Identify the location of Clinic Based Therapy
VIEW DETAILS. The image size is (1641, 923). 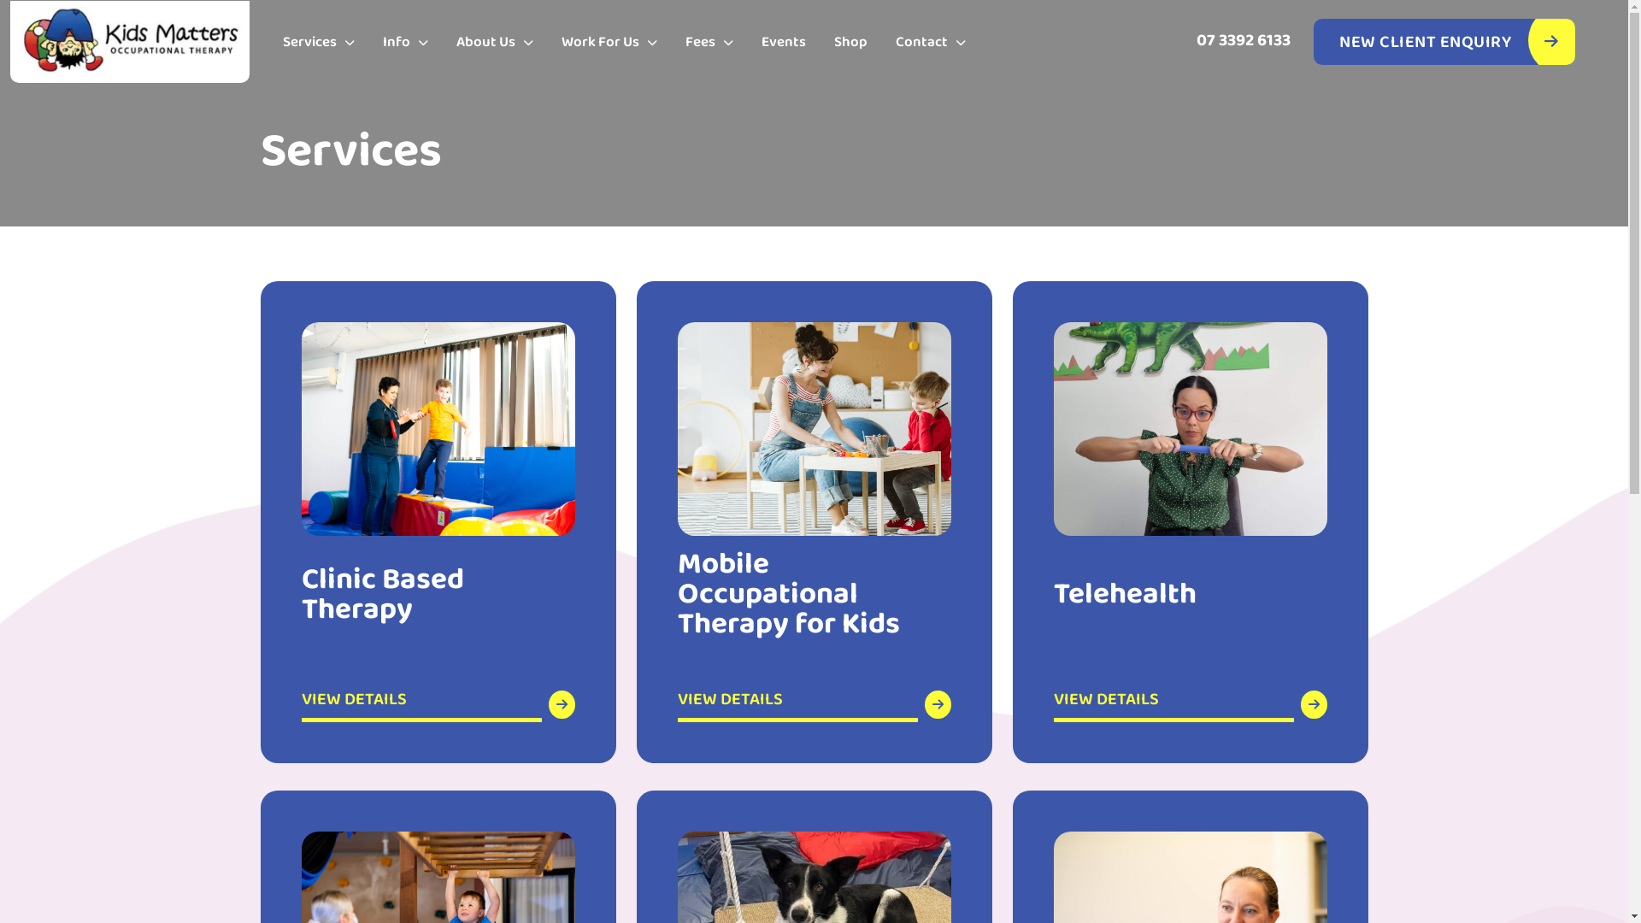
(438, 522).